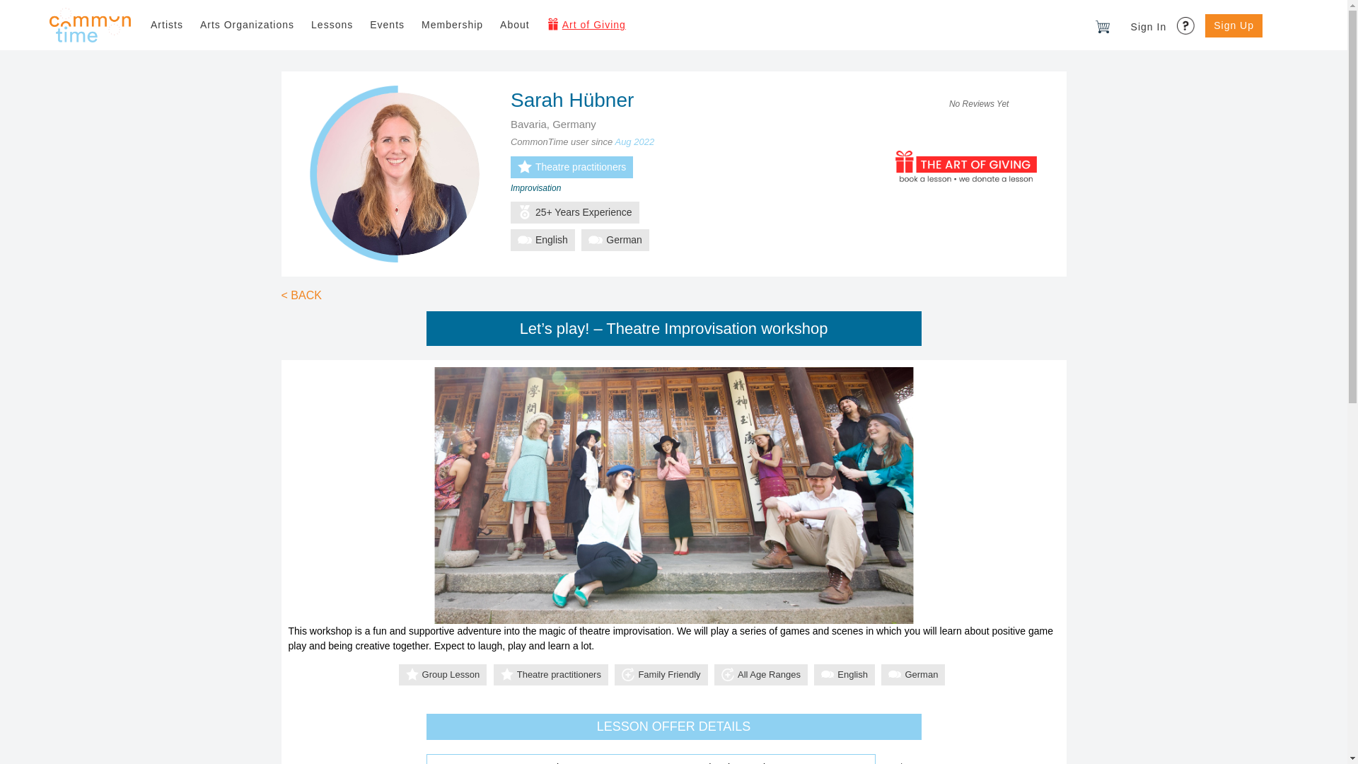 The height and width of the screenshot is (764, 1358). Describe the element at coordinates (386, 25) in the screenshot. I see `Events` at that location.